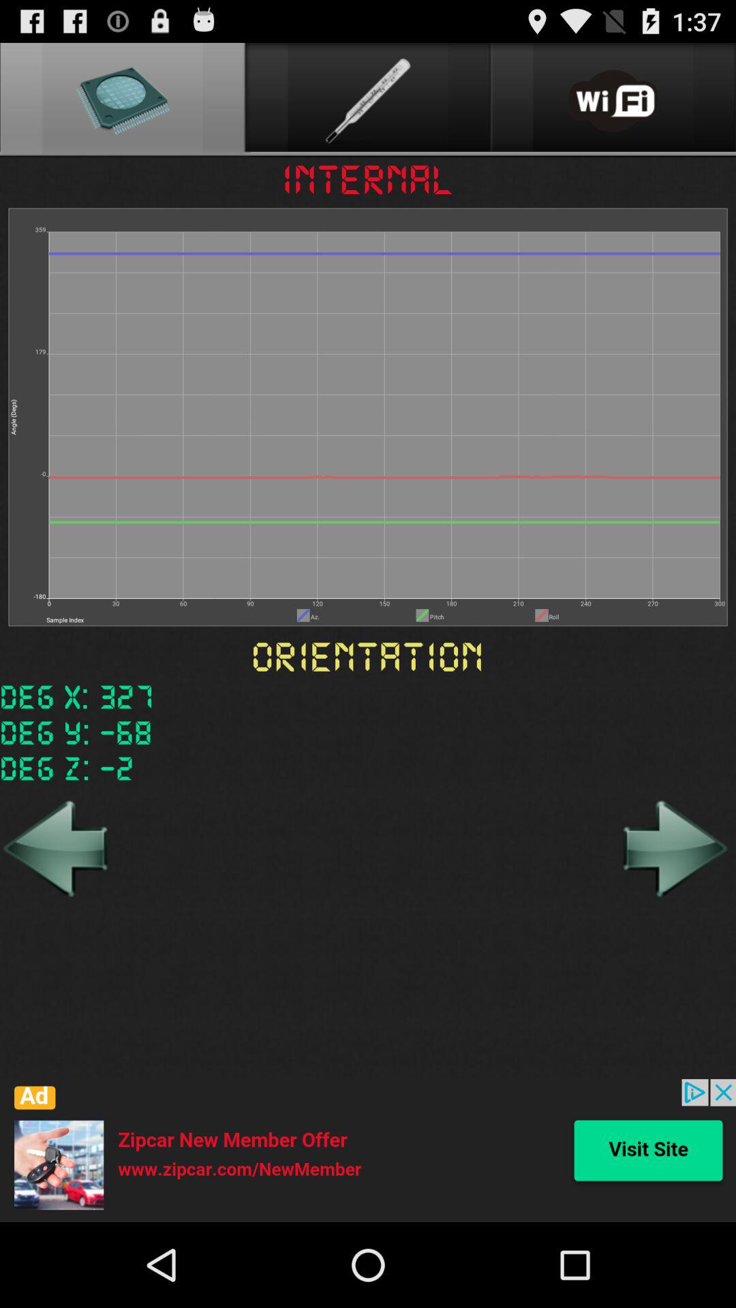 This screenshot has width=736, height=1308. I want to click on advertisement the article, so click(368, 1151).